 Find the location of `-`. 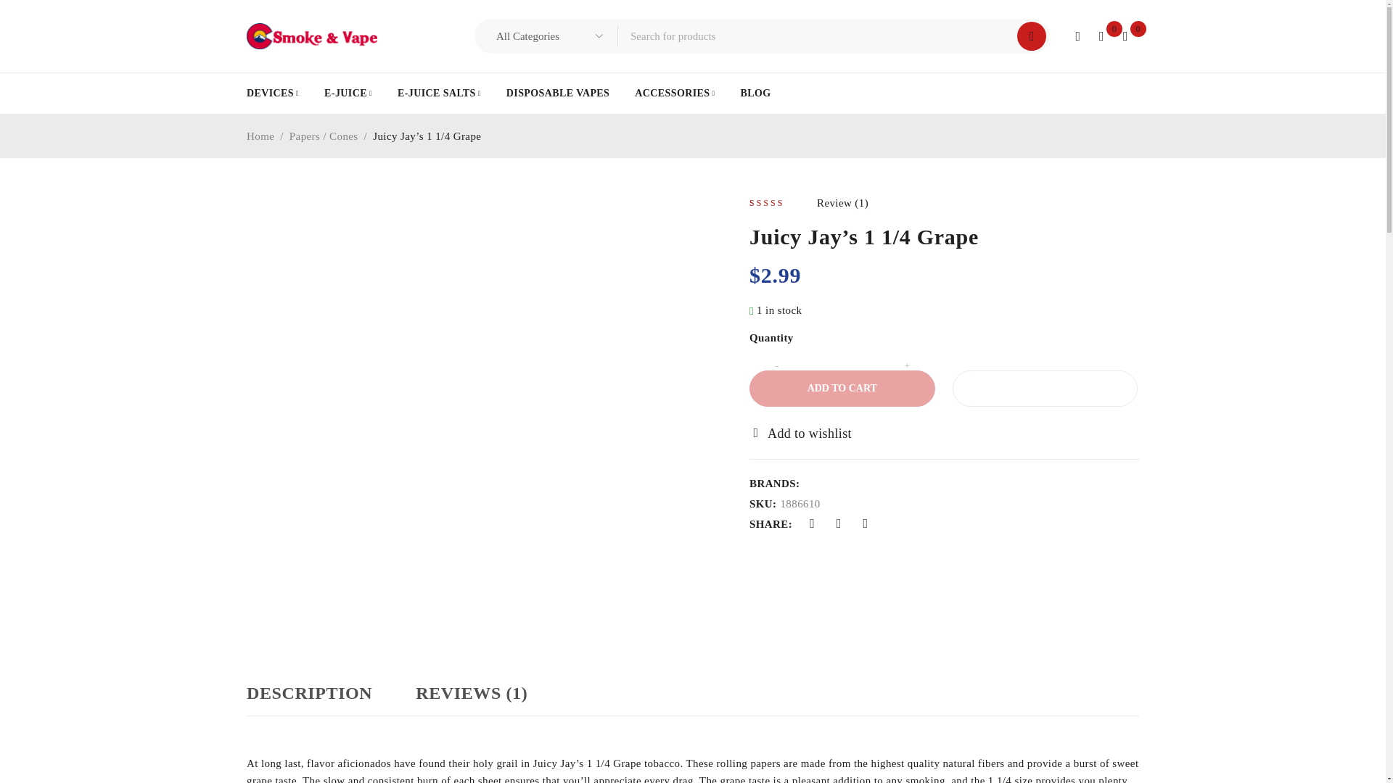

- is located at coordinates (776, 365).